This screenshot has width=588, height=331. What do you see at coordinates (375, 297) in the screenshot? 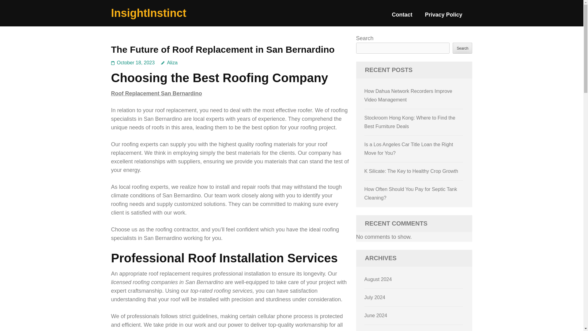
I see `July 2024` at bounding box center [375, 297].